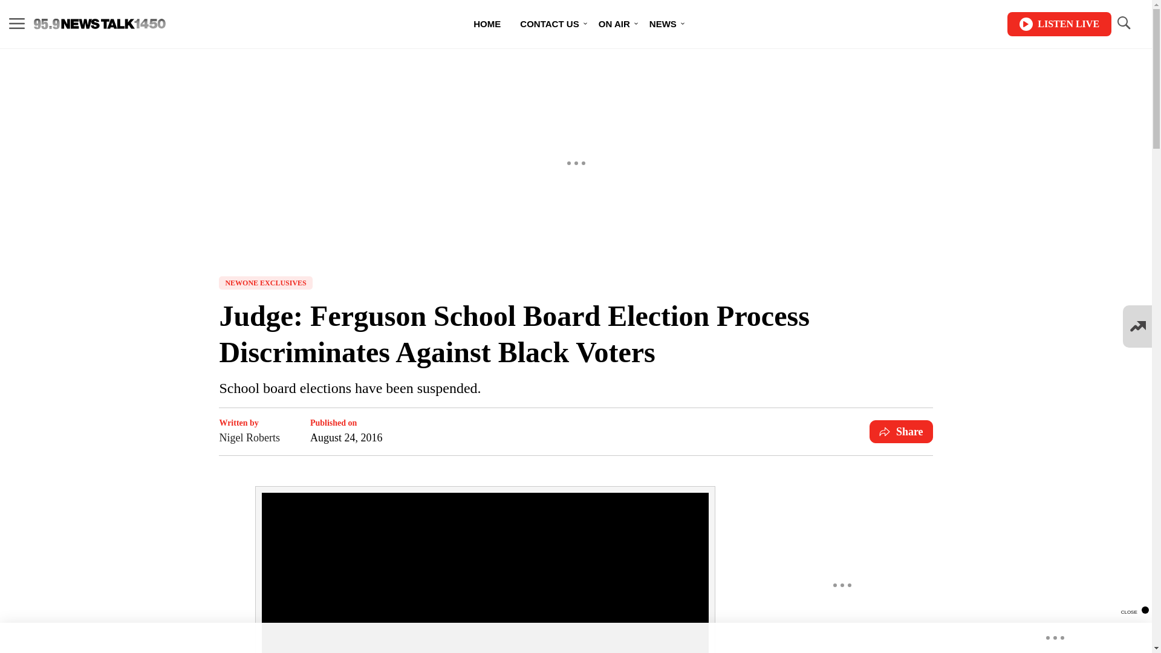  What do you see at coordinates (487, 24) in the screenshot?
I see `HOME` at bounding box center [487, 24].